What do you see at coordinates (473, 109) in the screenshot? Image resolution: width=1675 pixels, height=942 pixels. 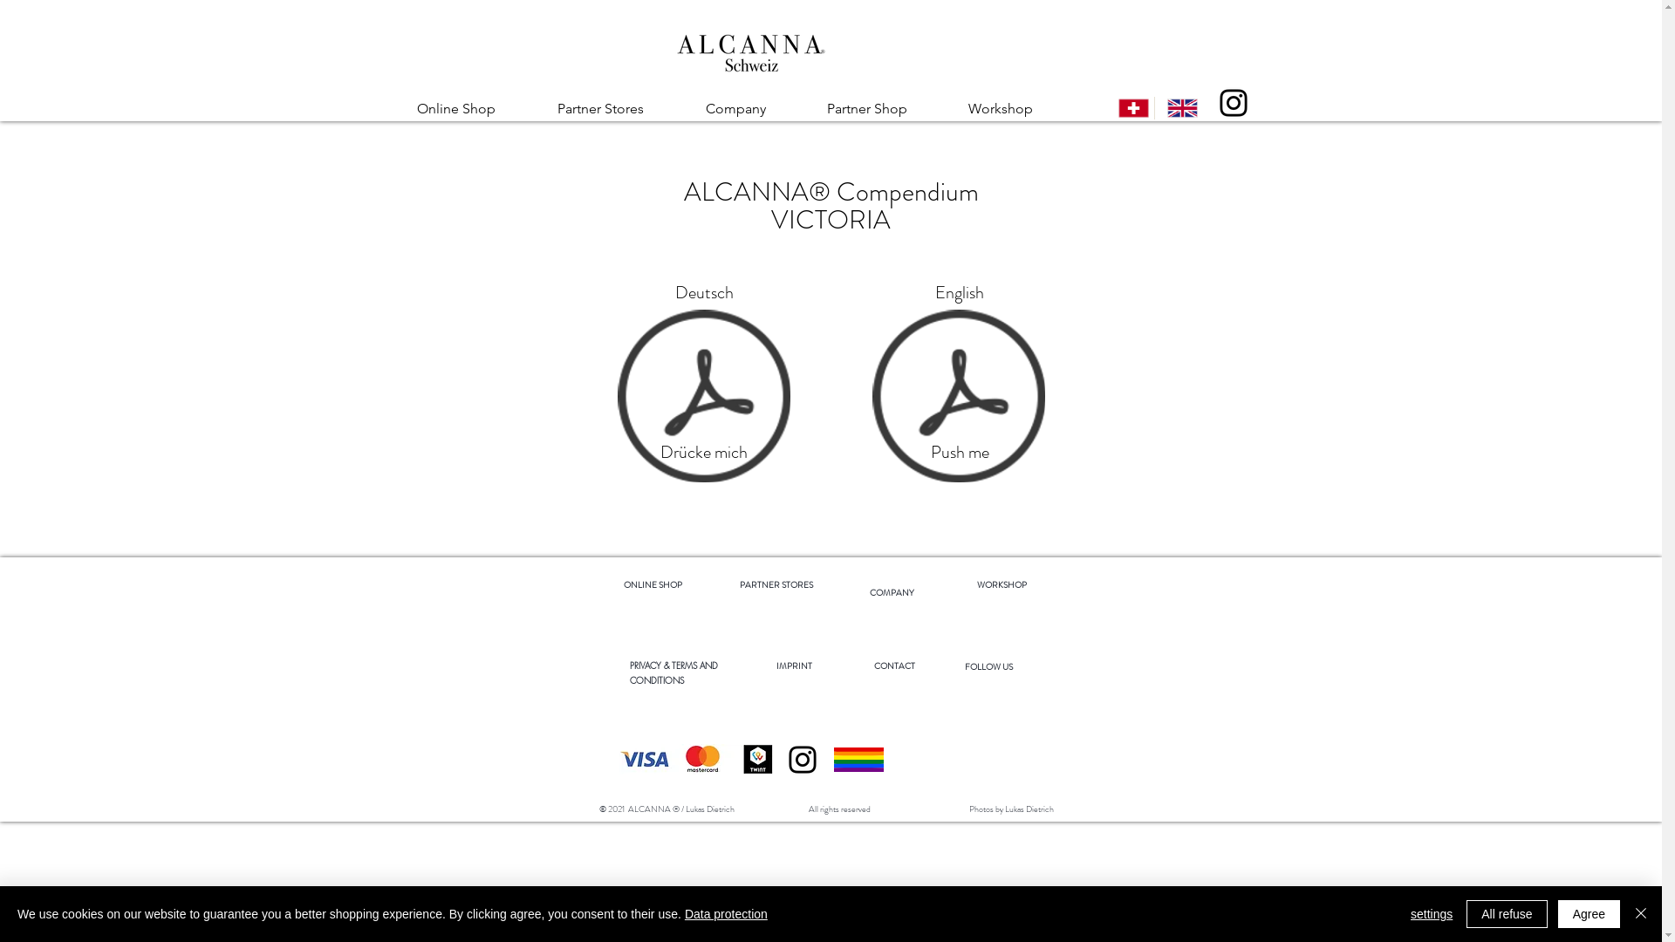 I see `Online Shop` at bounding box center [473, 109].